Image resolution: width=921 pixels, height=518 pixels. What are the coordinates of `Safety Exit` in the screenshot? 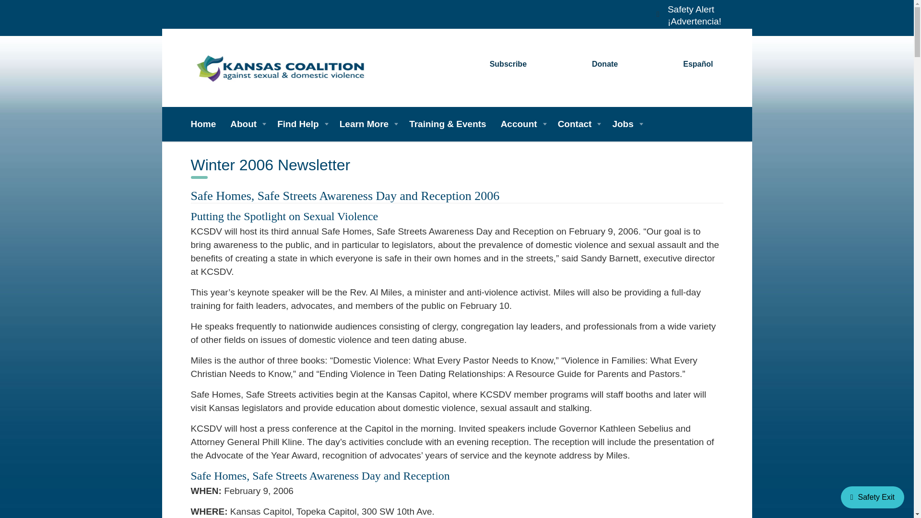 It's located at (872, 497).